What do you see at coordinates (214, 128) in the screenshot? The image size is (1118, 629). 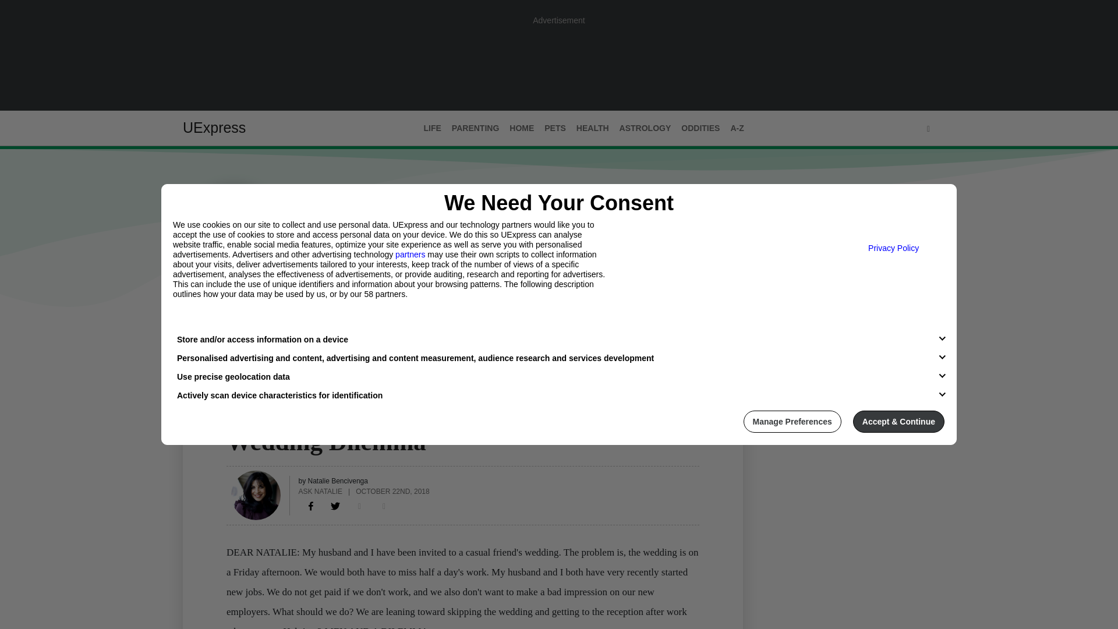 I see `UExpress` at bounding box center [214, 128].